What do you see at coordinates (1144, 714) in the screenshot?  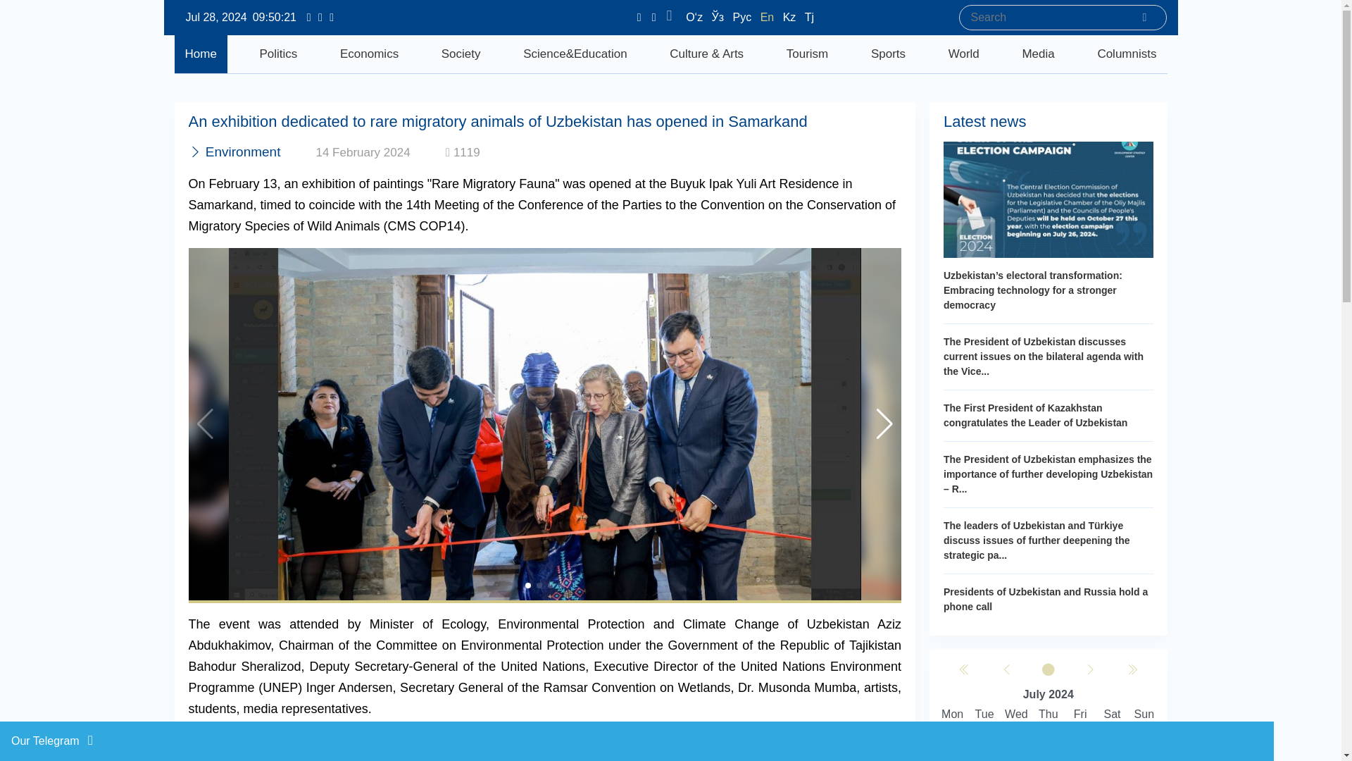 I see `Sunday` at bounding box center [1144, 714].